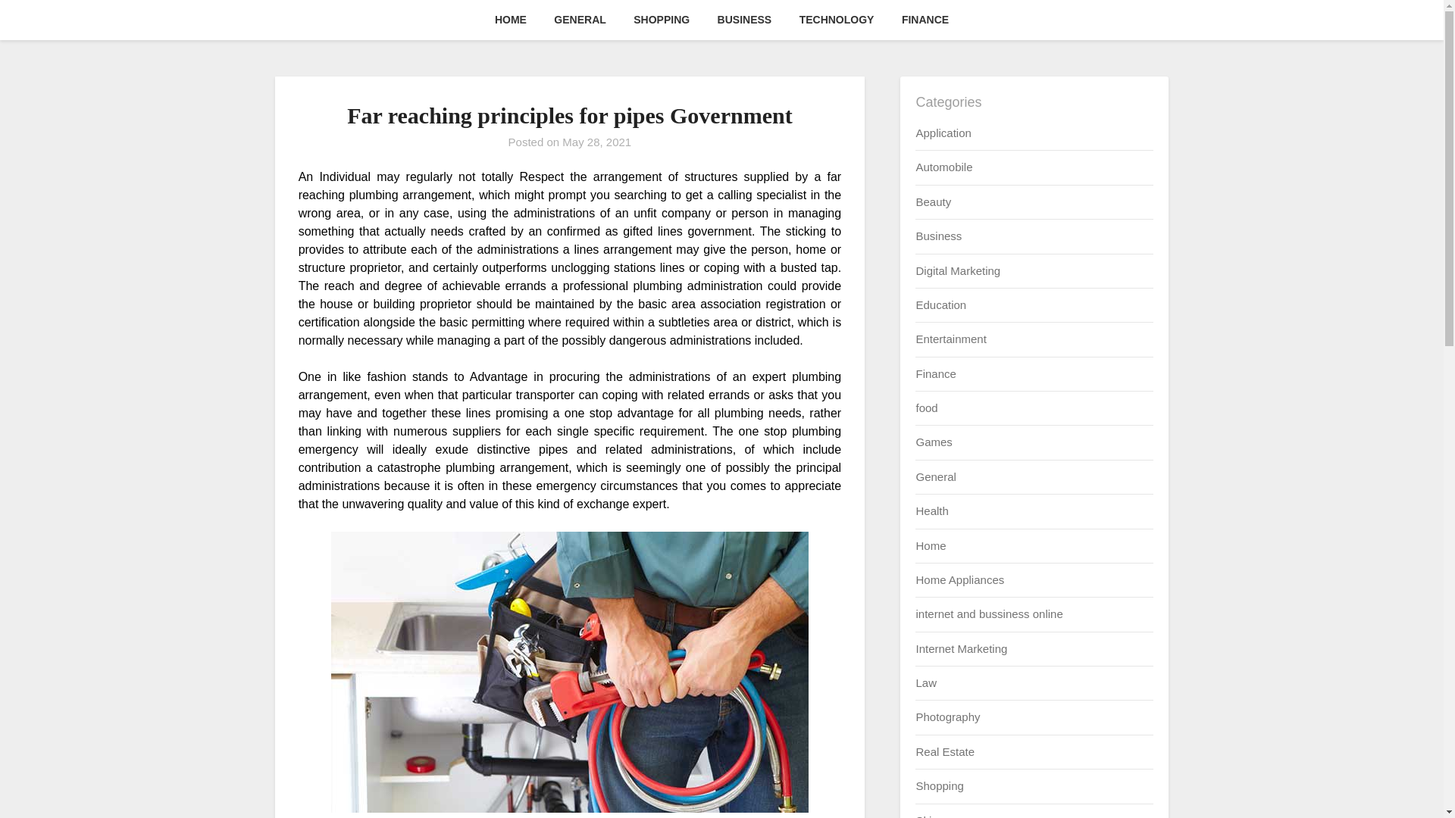  What do you see at coordinates (938, 236) in the screenshot?
I see `Business` at bounding box center [938, 236].